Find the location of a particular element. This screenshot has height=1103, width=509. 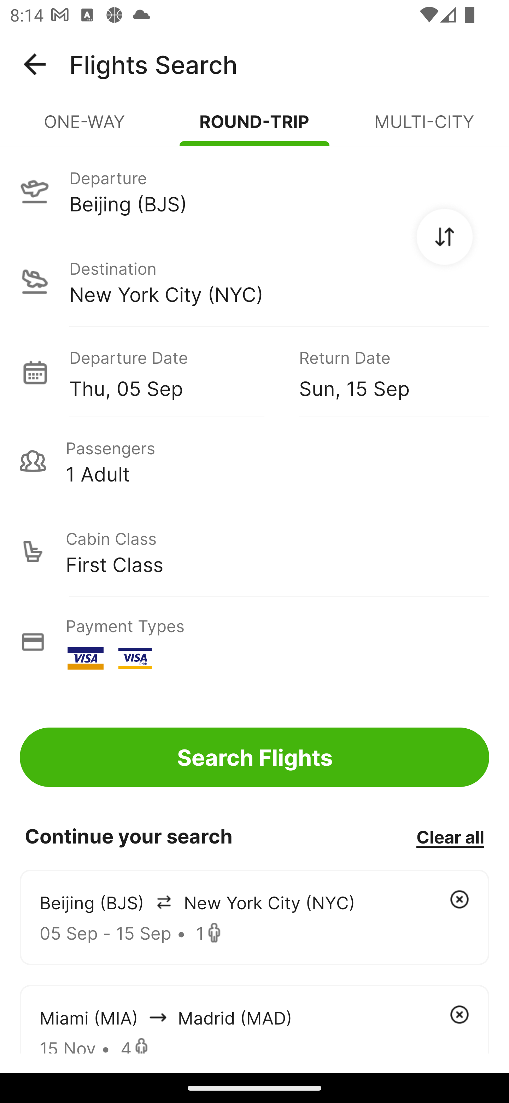

Departure Date Thu, 05 Sep is located at coordinates (174, 372).